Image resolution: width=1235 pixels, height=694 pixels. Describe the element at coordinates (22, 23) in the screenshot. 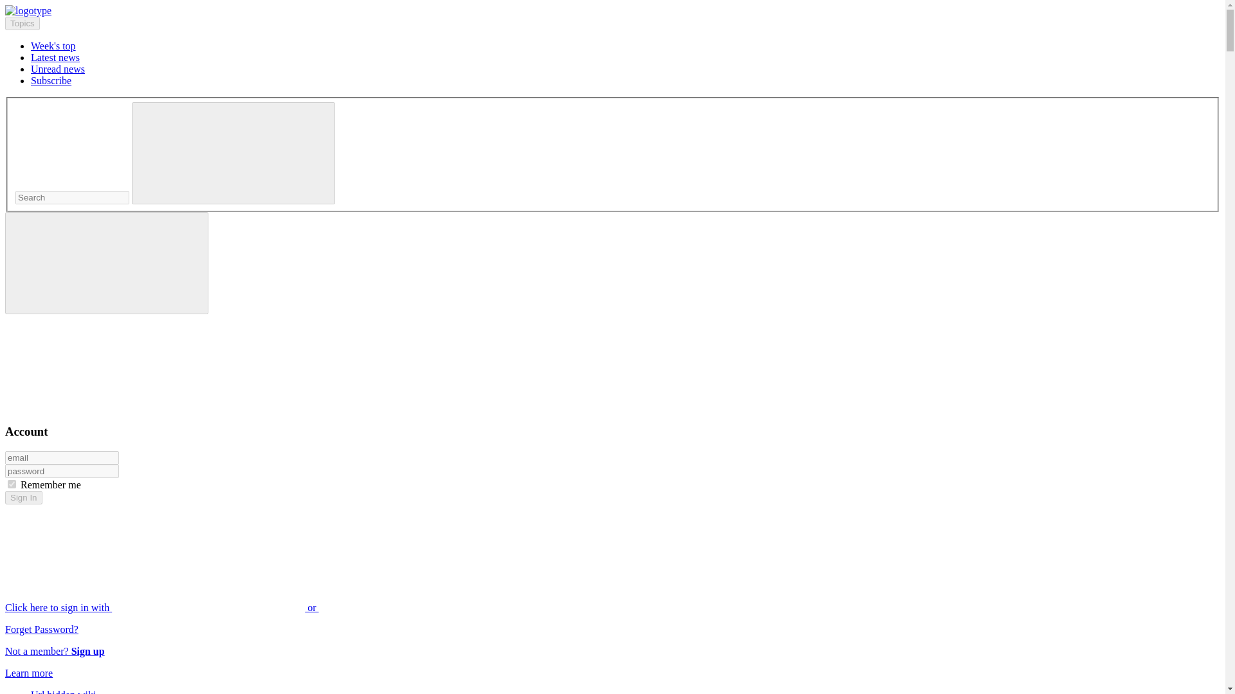

I see `Topics` at that location.